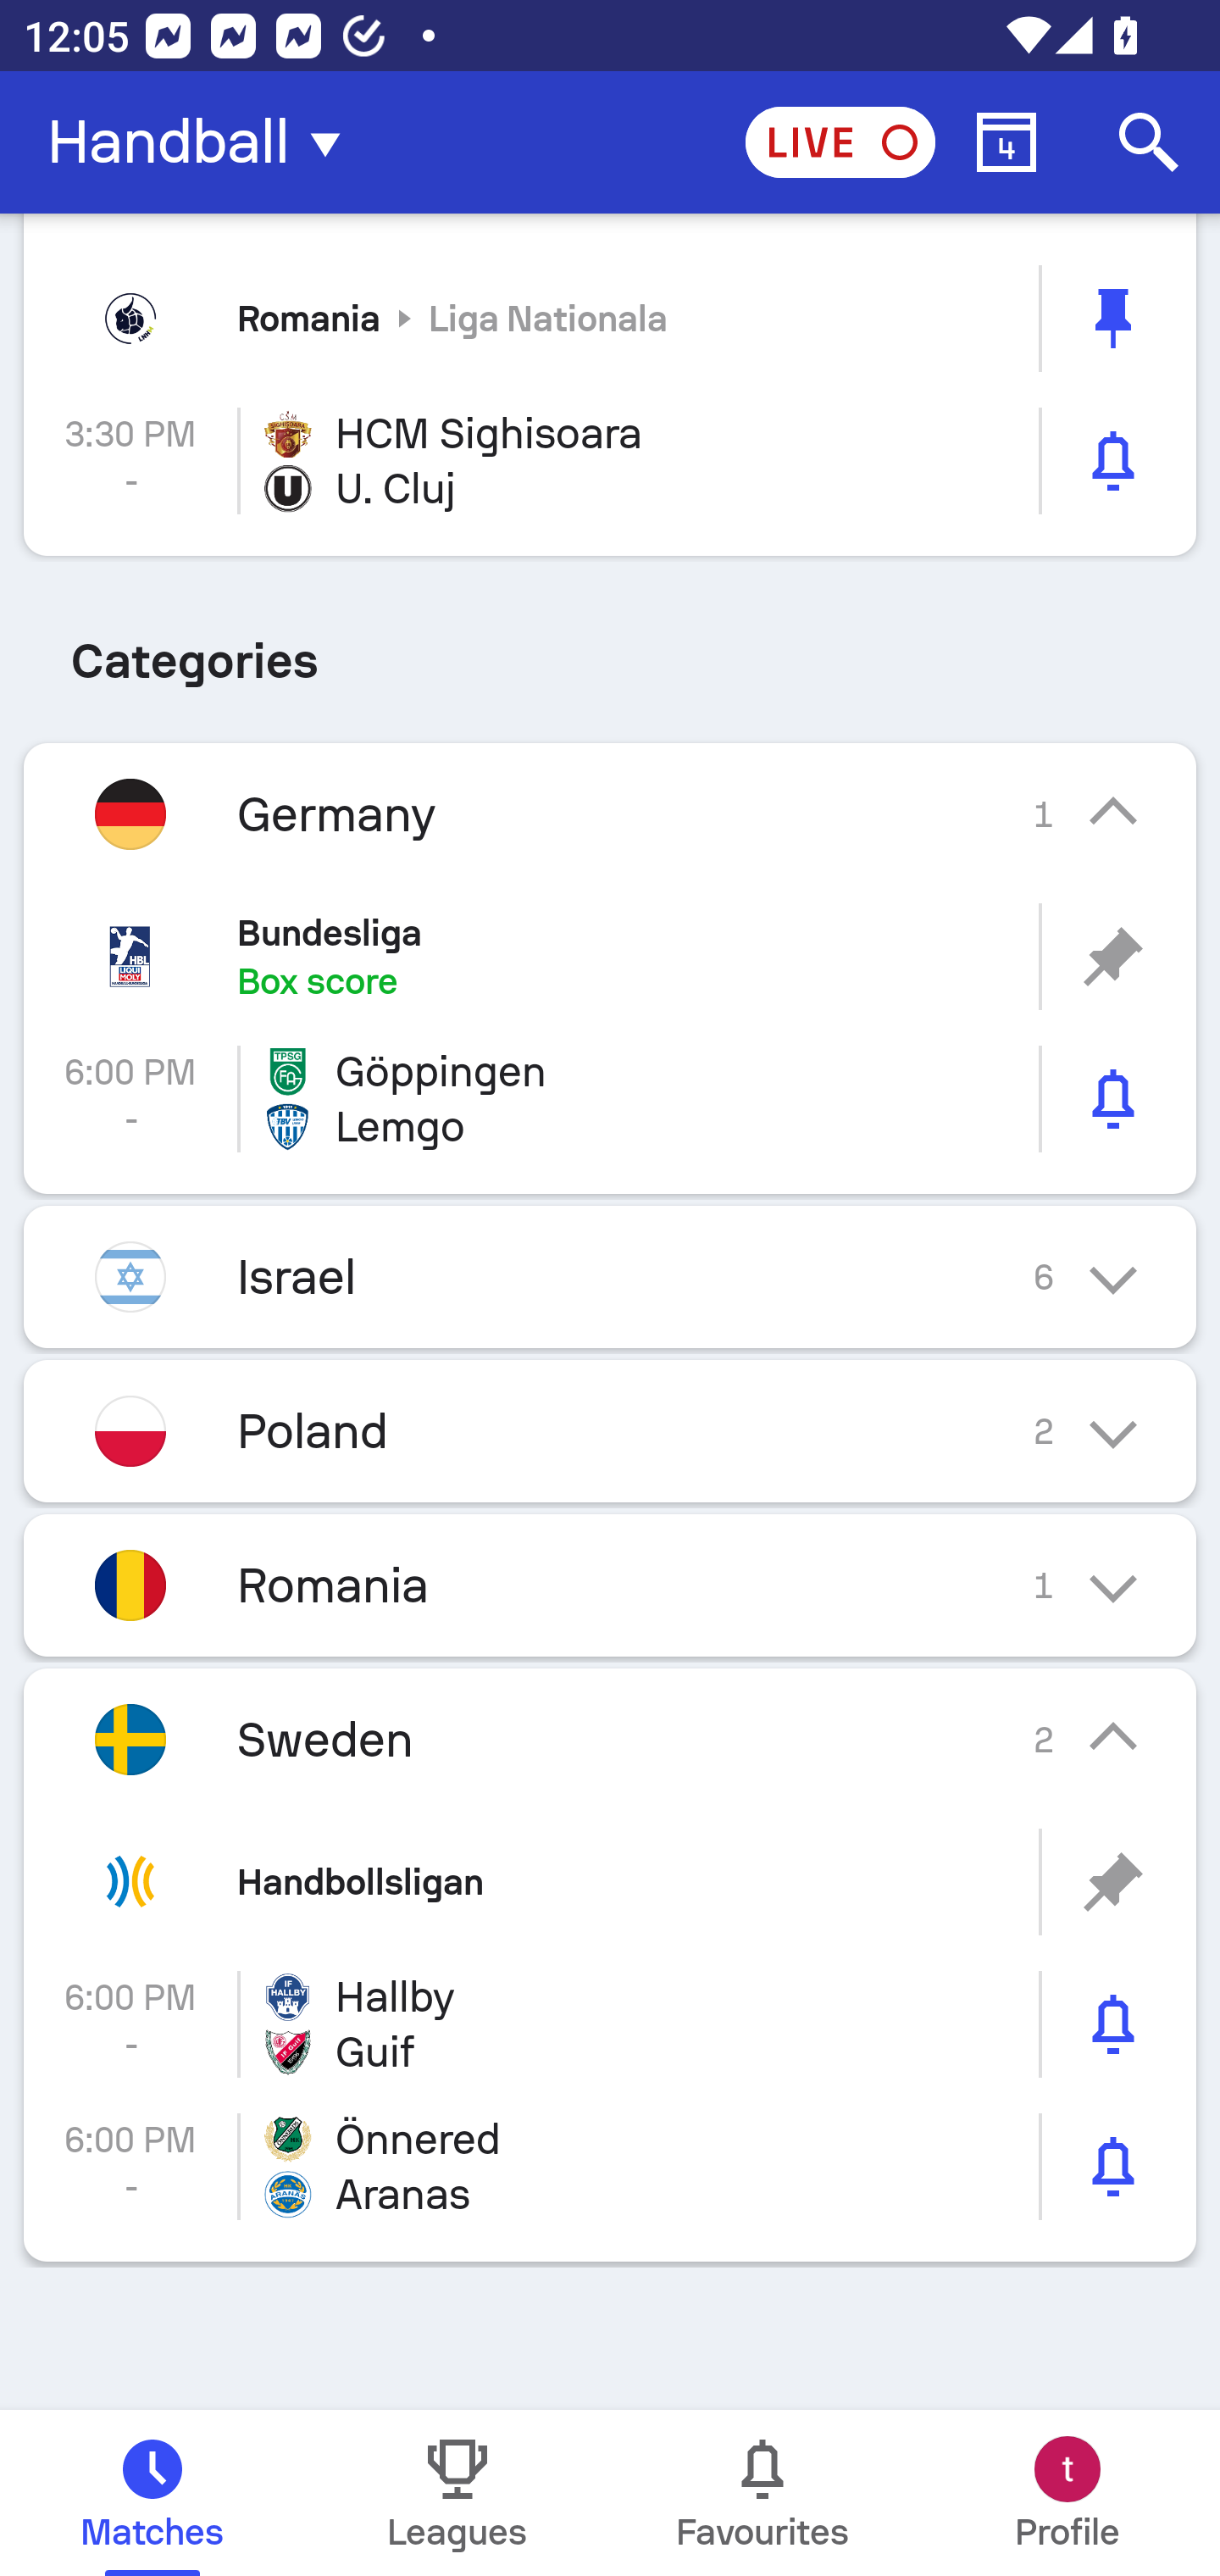 The image size is (1220, 2576). Describe the element at coordinates (457, 2493) in the screenshot. I see `Leagues` at that location.